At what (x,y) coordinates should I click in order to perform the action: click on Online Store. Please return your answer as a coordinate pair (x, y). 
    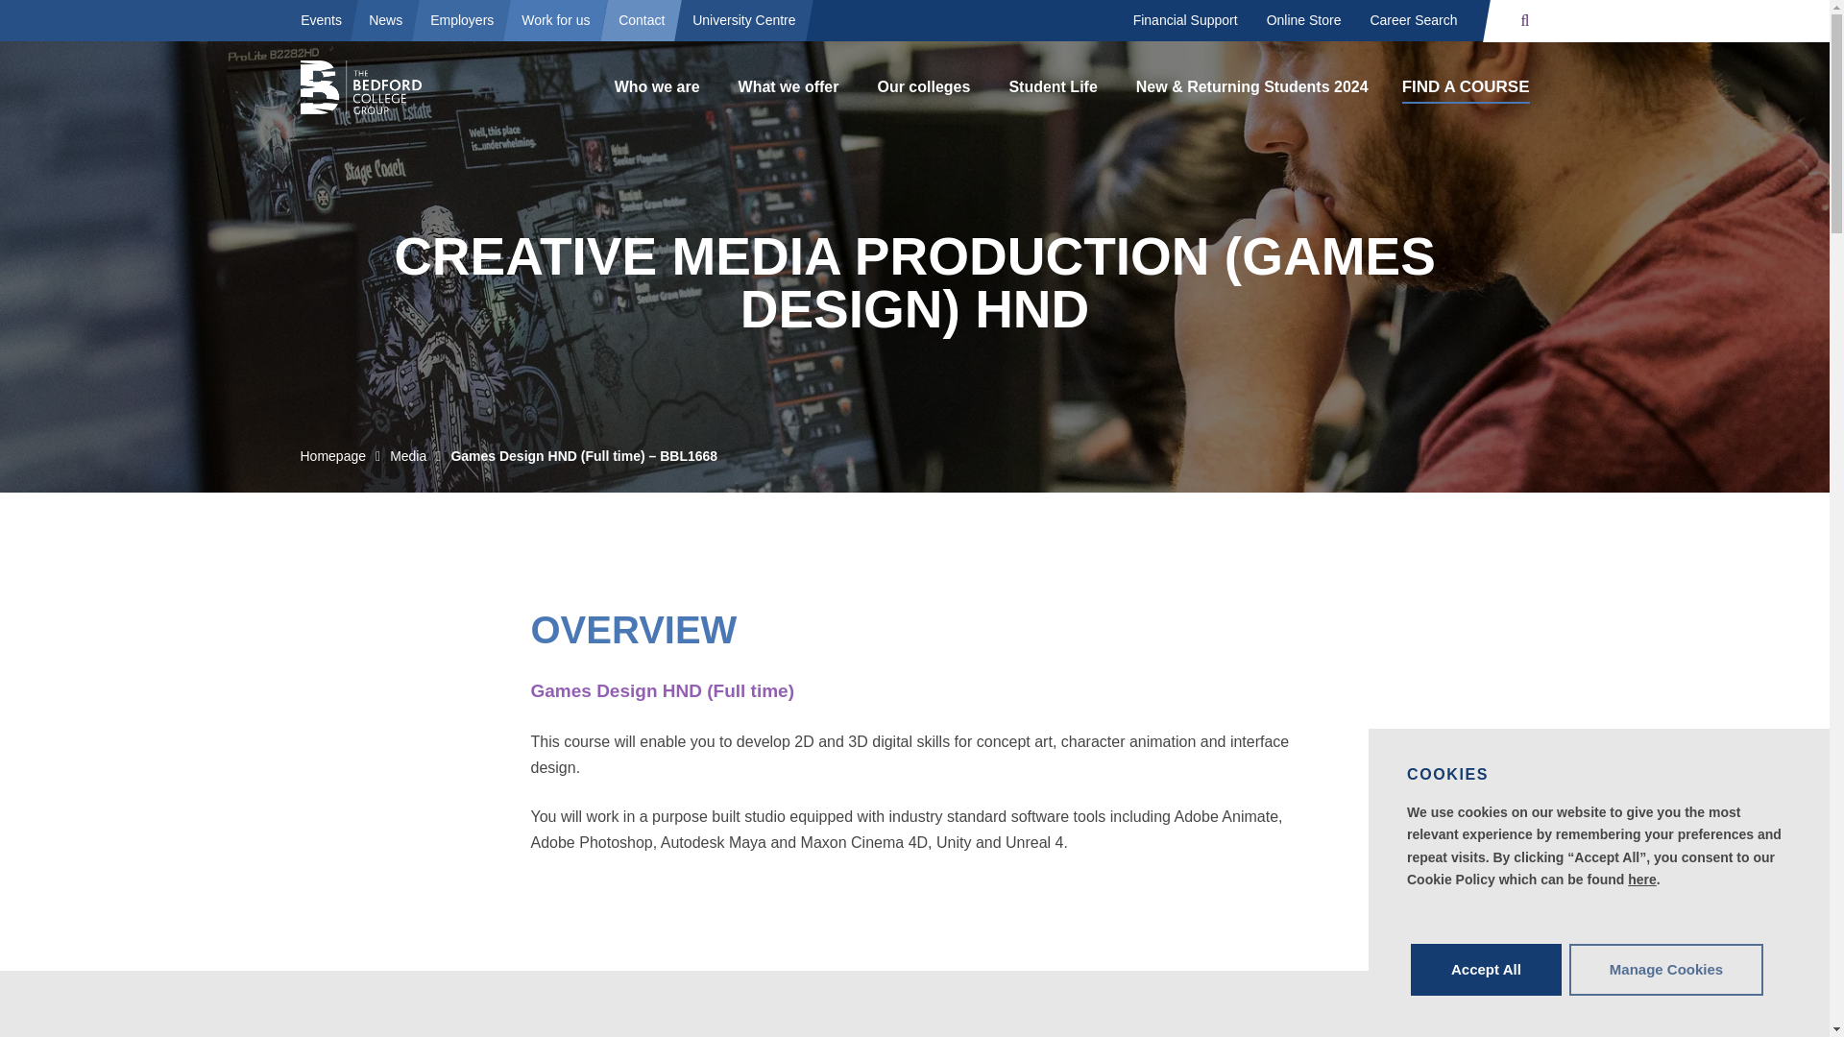
    Looking at the image, I should click on (1303, 21).